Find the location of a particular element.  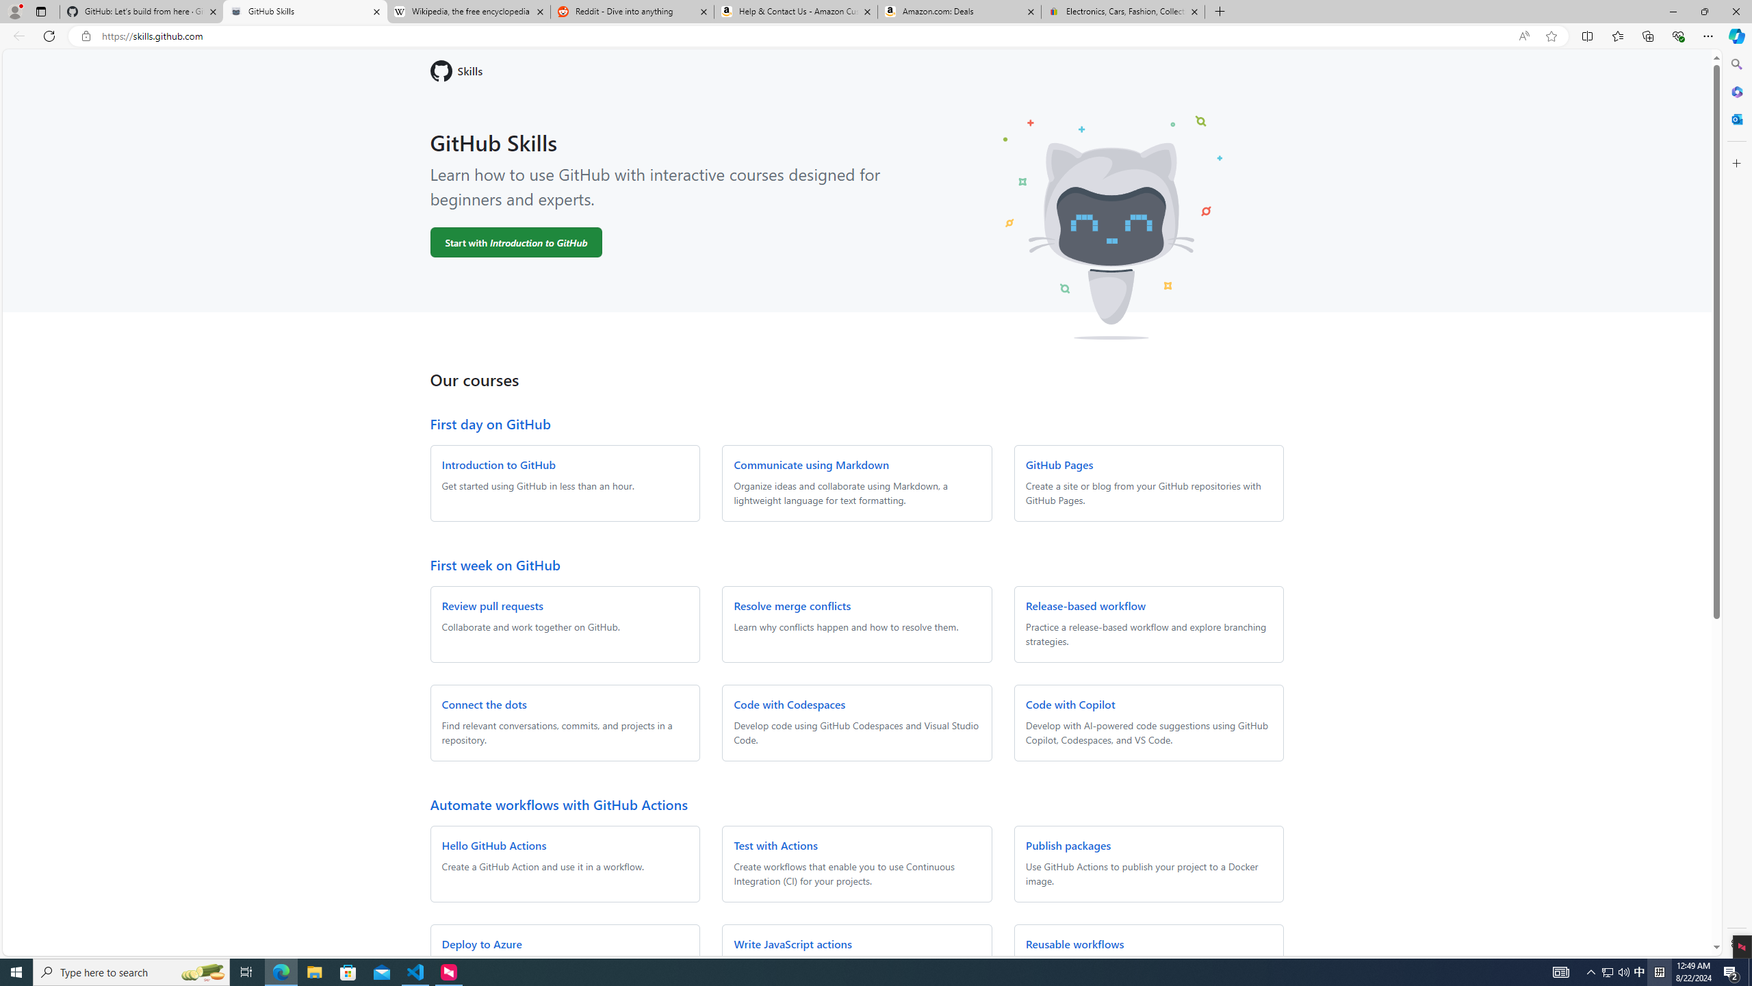

Deploy to Azure is located at coordinates (482, 944).